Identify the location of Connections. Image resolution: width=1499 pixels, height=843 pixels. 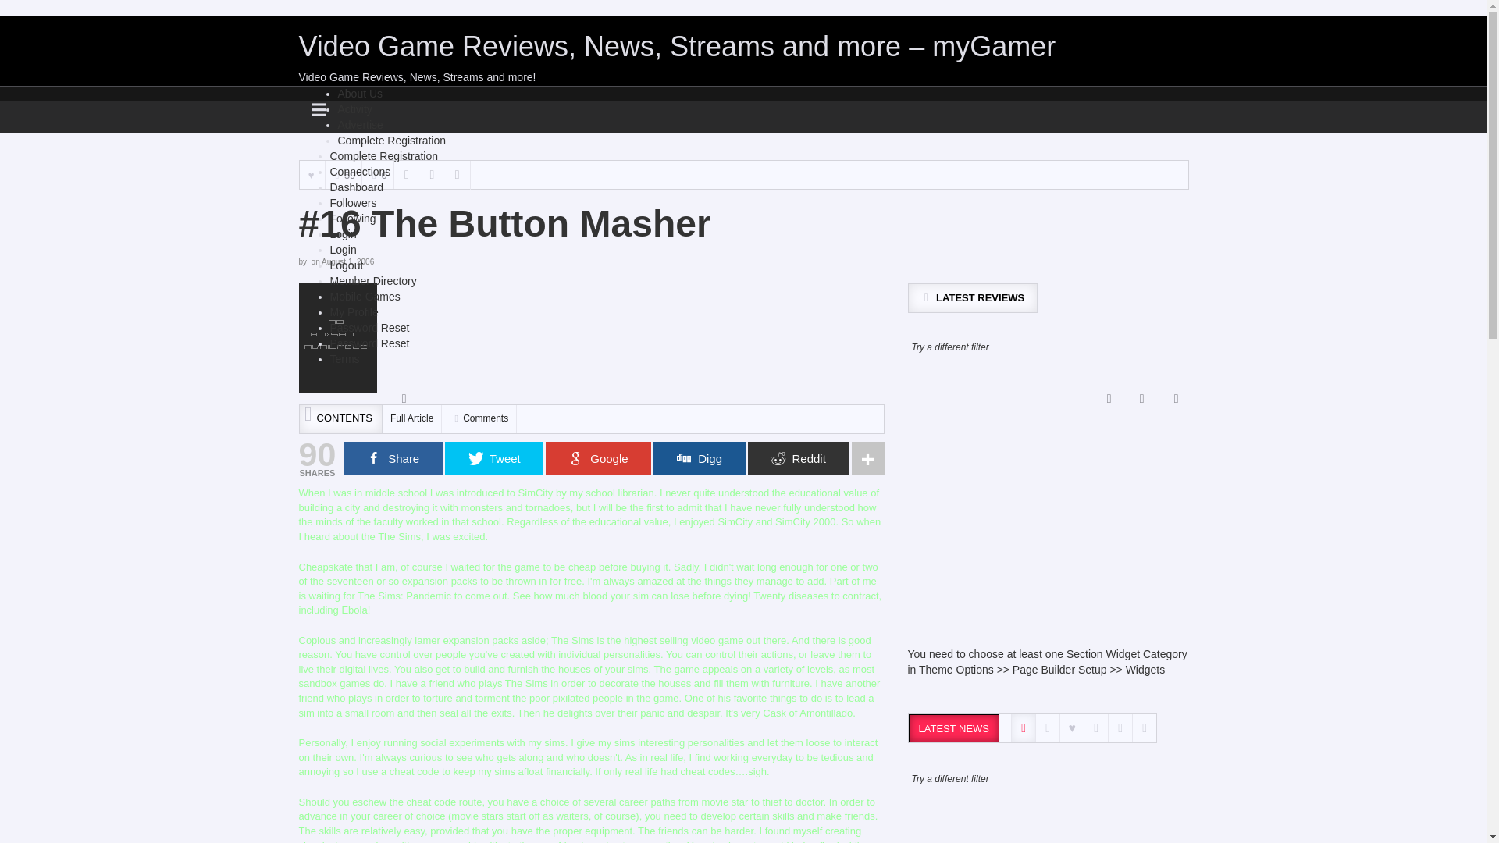
(359, 171).